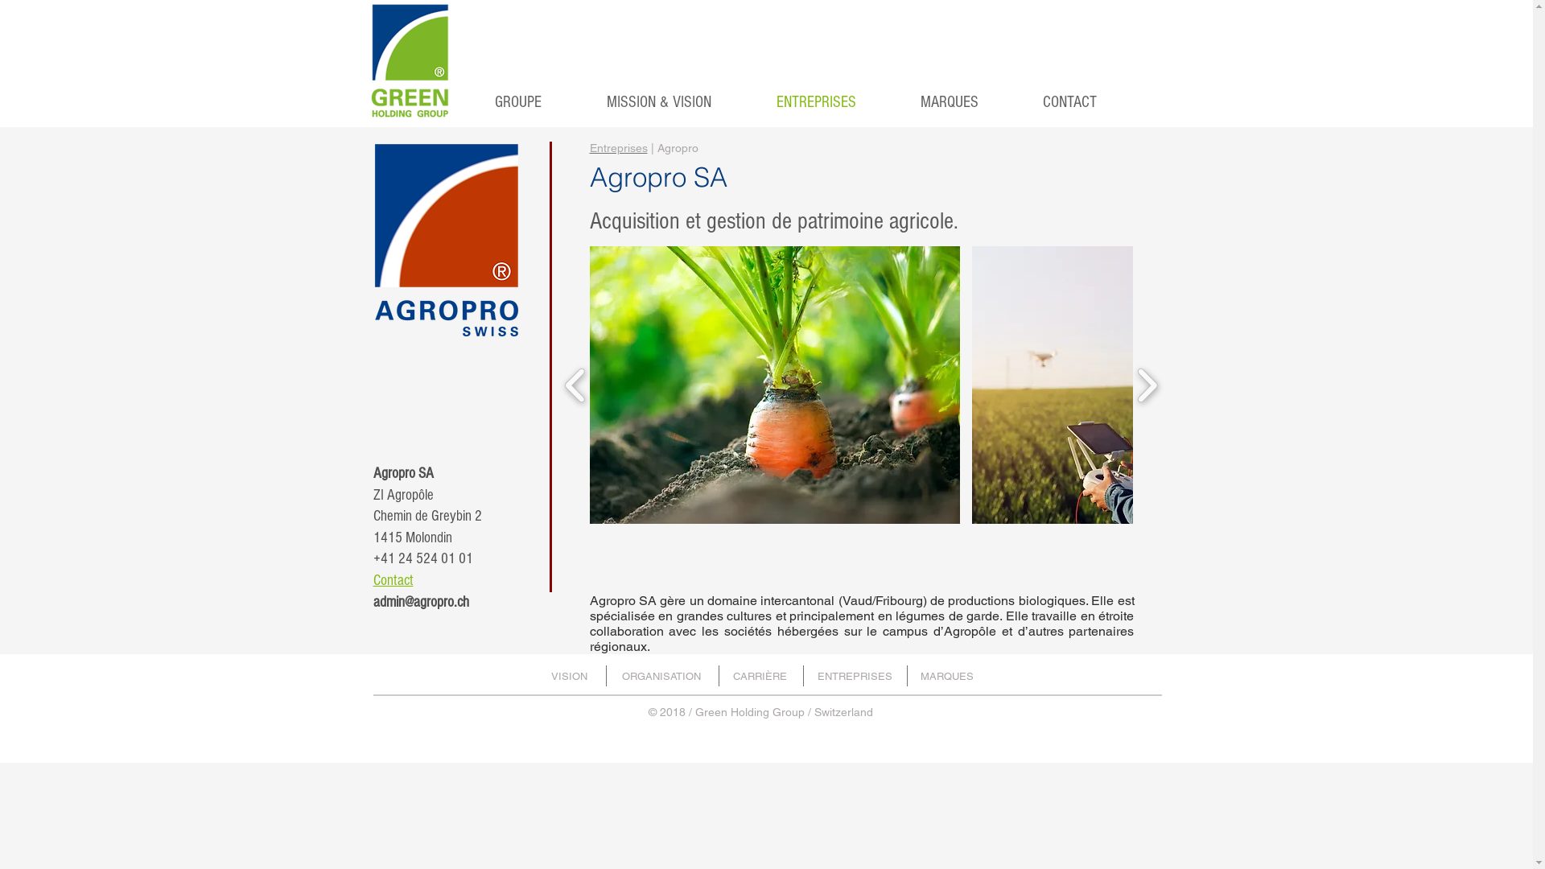 This screenshot has width=1545, height=869. Describe the element at coordinates (410, 60) in the screenshot. I see `GHGroup_110.png` at that location.